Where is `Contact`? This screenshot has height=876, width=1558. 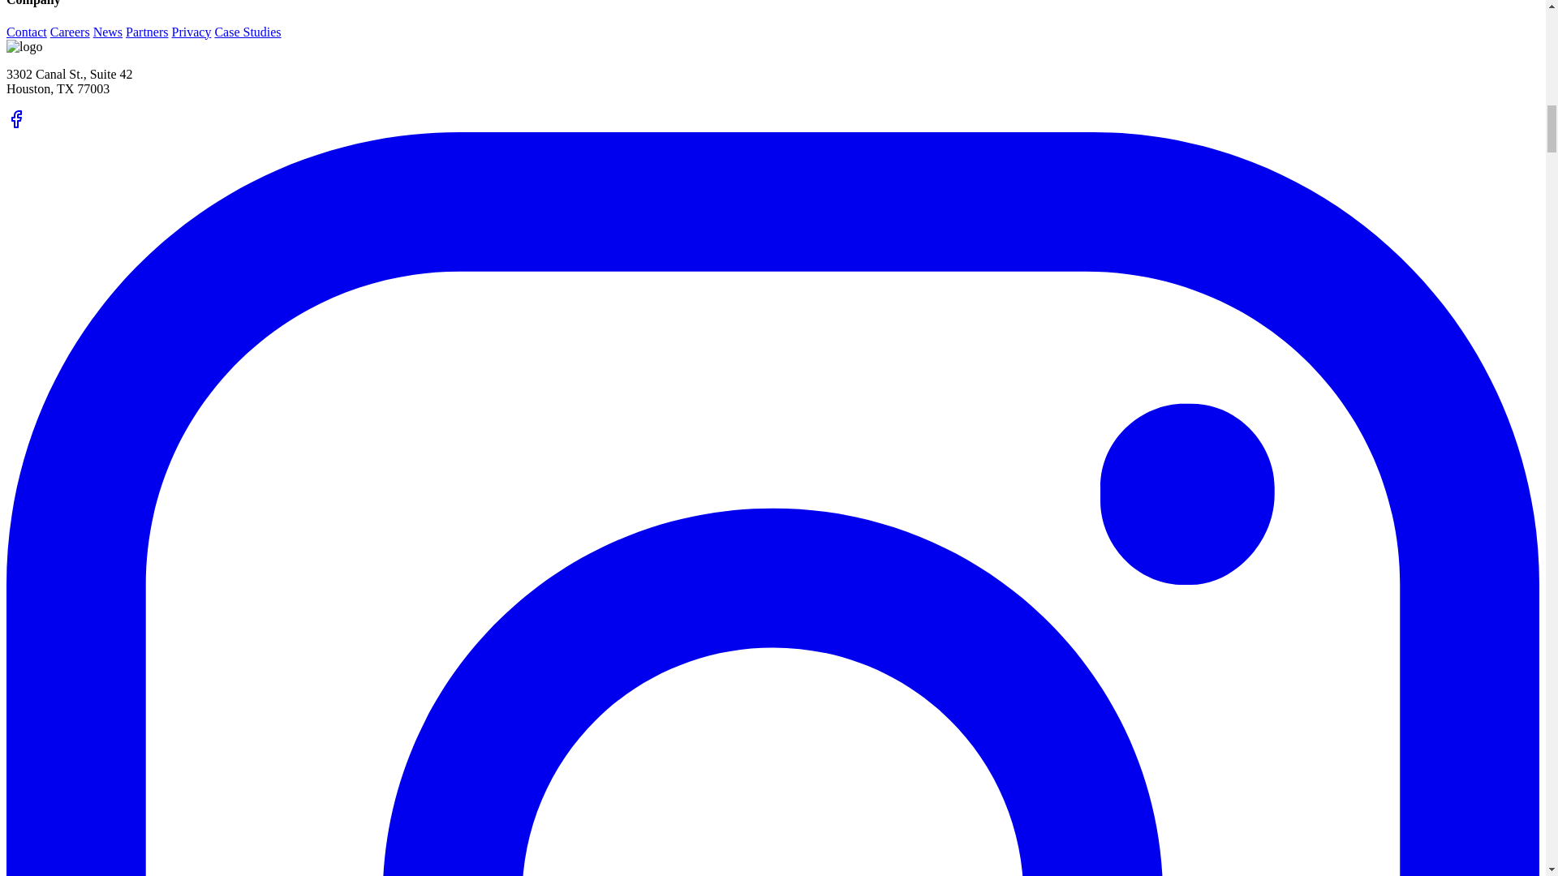
Contact is located at coordinates (26, 32).